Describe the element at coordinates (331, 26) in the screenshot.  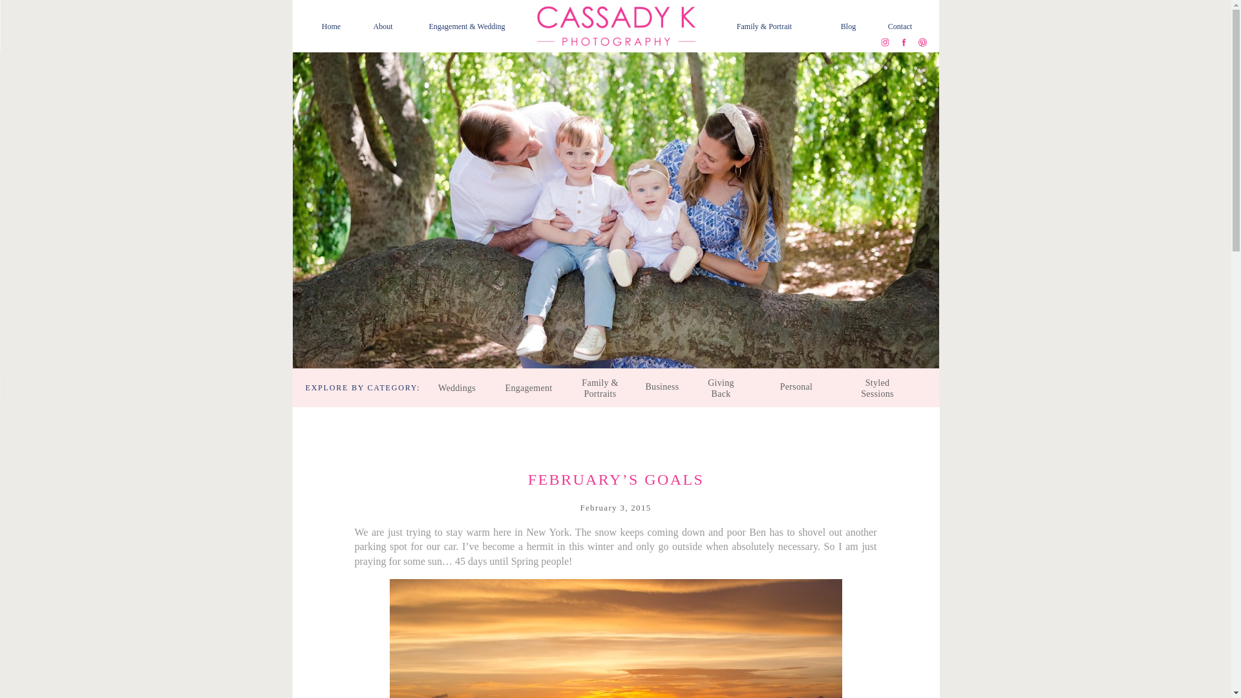
I see `Home` at that location.